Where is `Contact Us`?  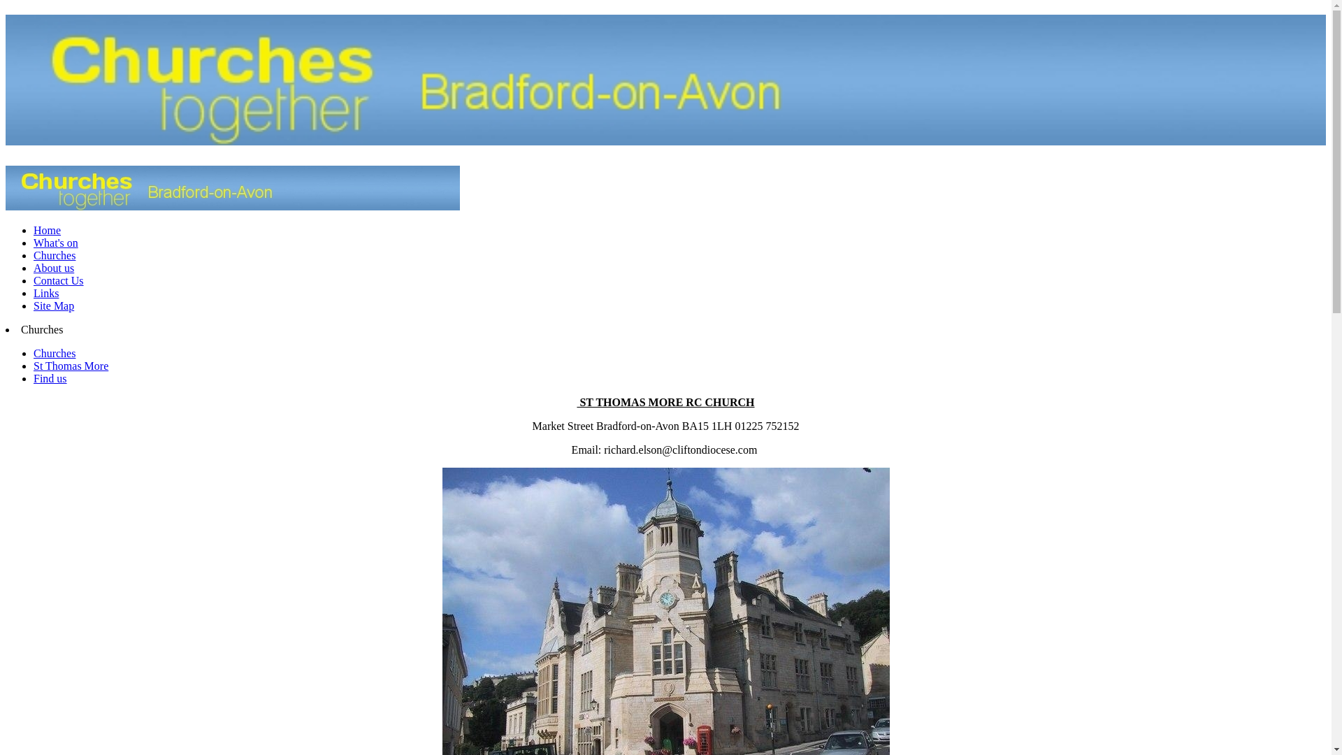
Contact Us is located at coordinates (59, 281).